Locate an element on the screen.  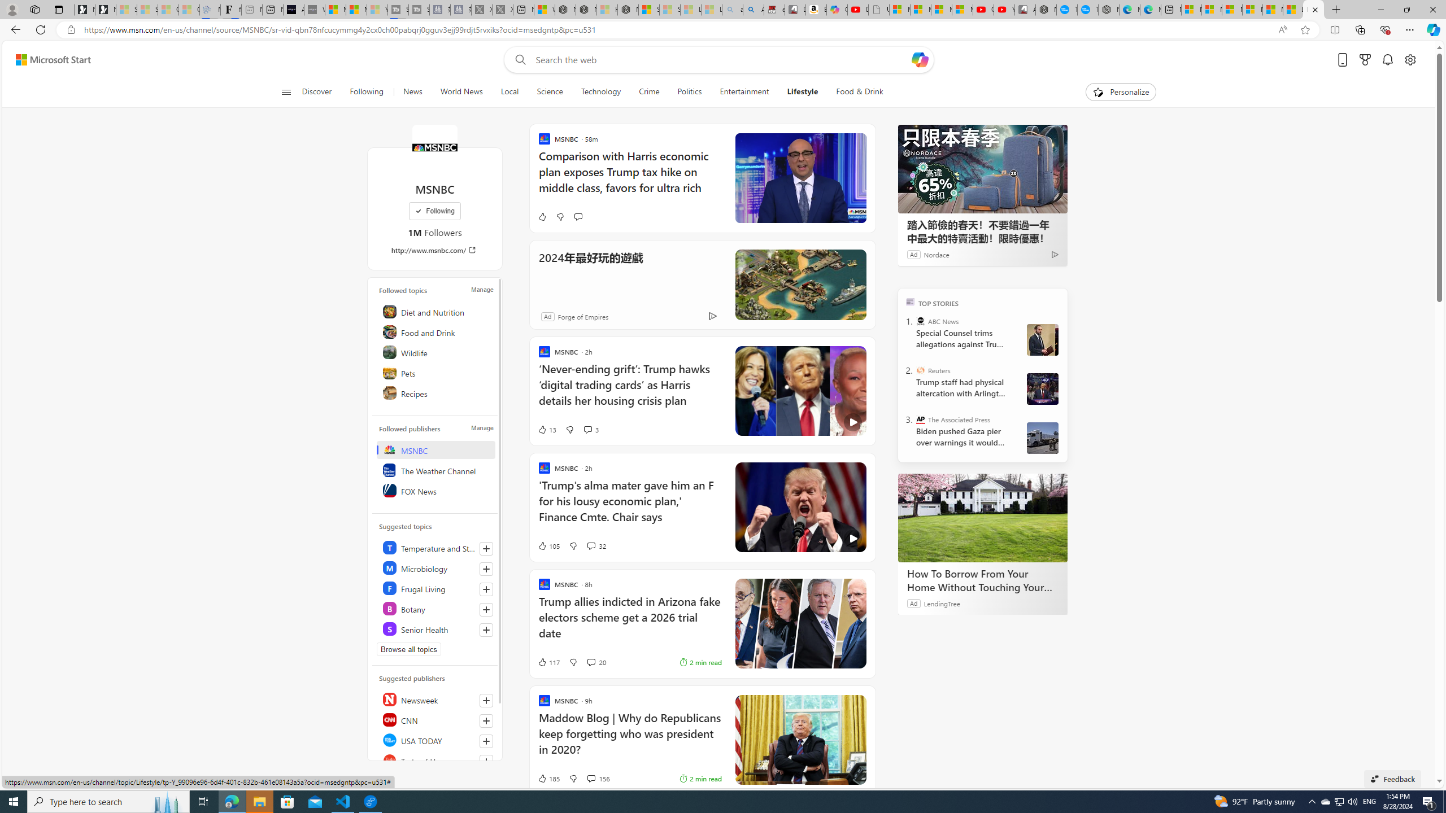
Wildlife is located at coordinates (437, 352).